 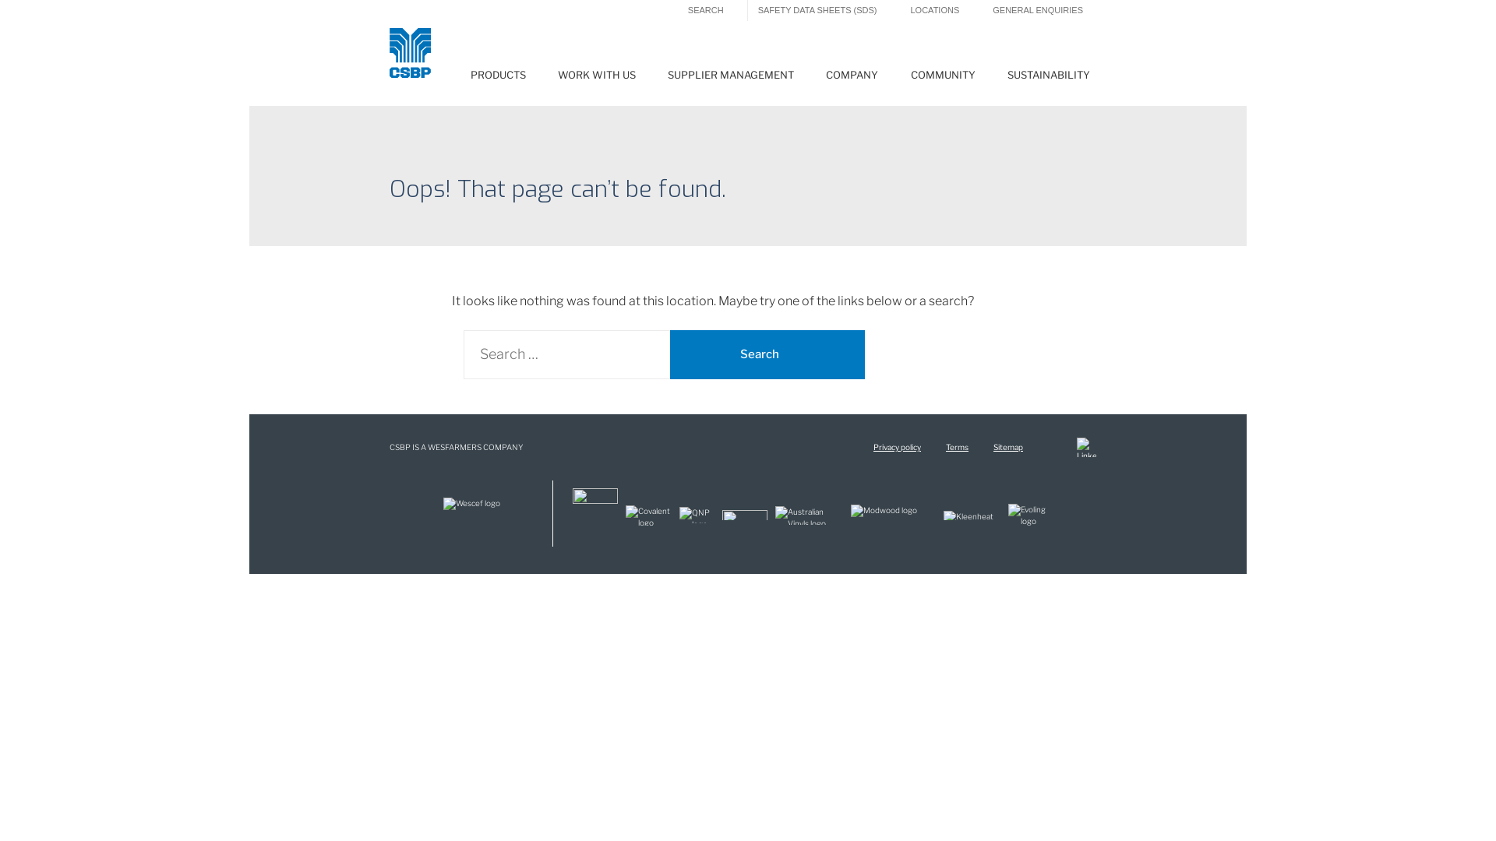 I want to click on PRODUCTS, so click(x=499, y=79).